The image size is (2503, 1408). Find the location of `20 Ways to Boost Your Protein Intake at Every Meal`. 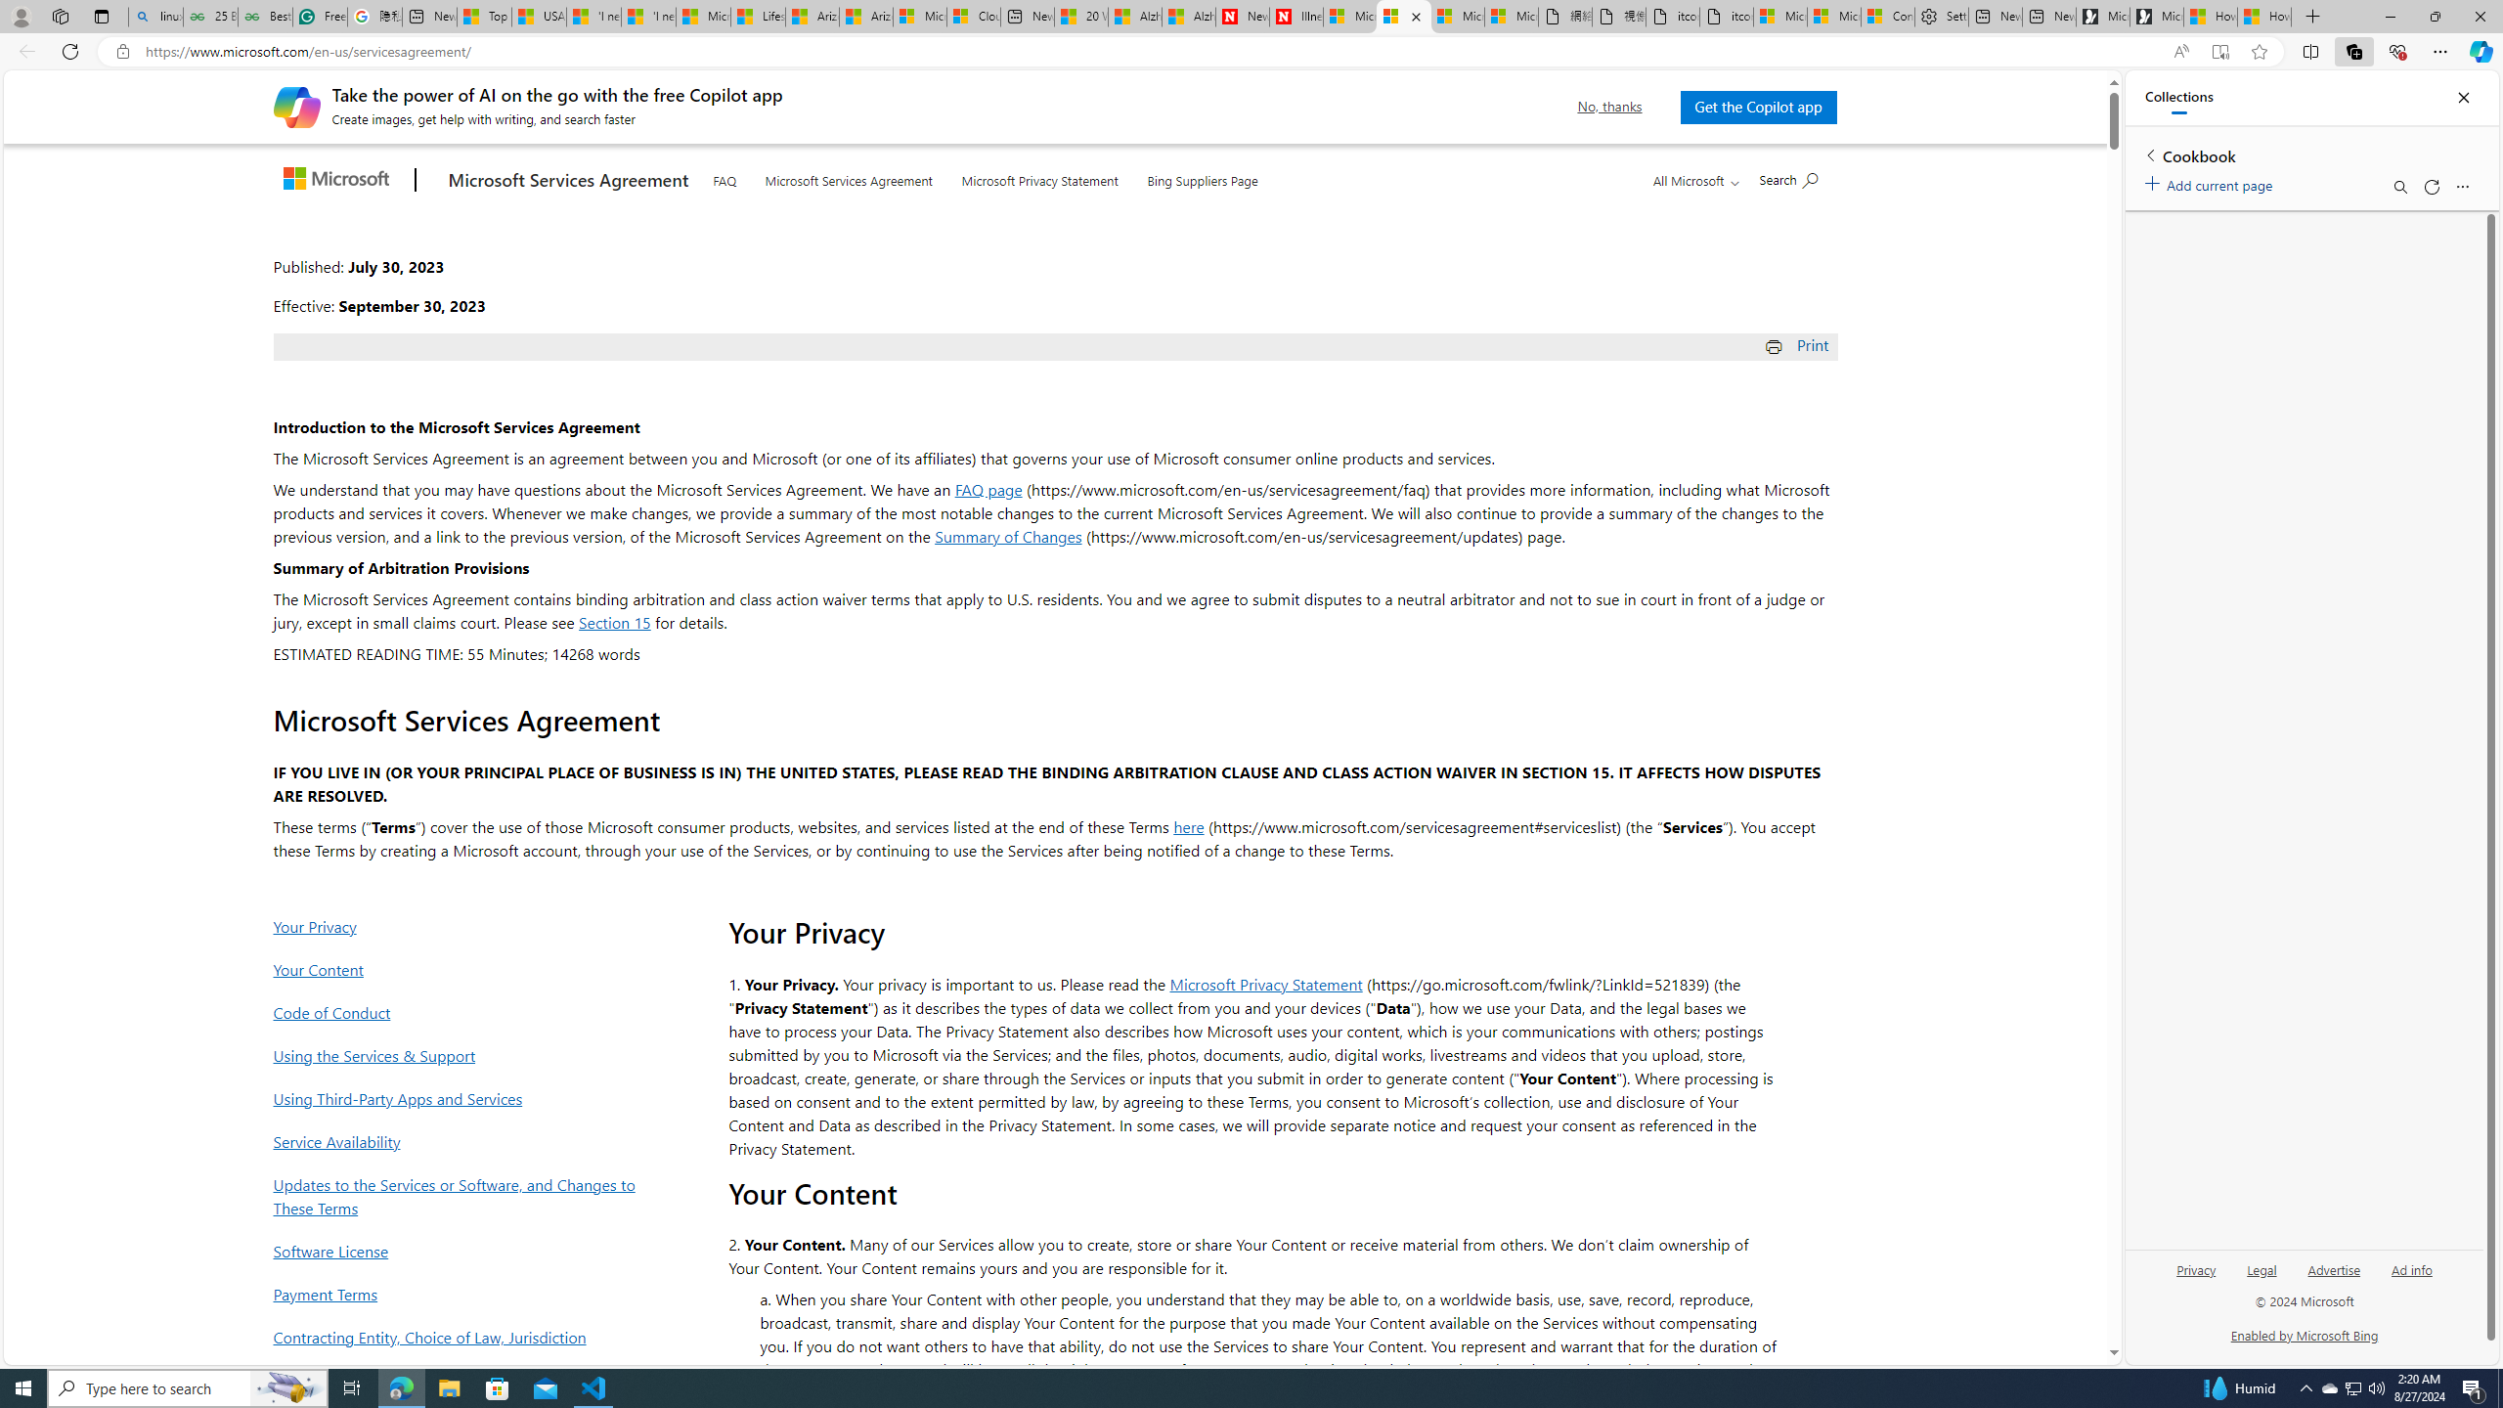

20 Ways to Boost Your Protein Intake at Every Meal is located at coordinates (1081, 17).